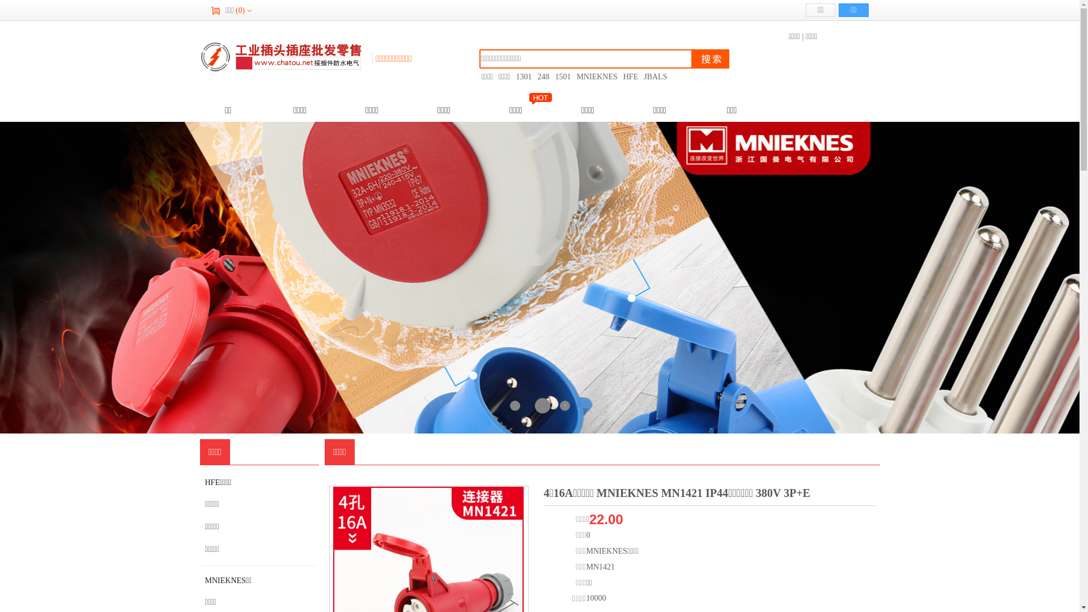  Describe the element at coordinates (631, 77) in the screenshot. I see `HFE` at that location.